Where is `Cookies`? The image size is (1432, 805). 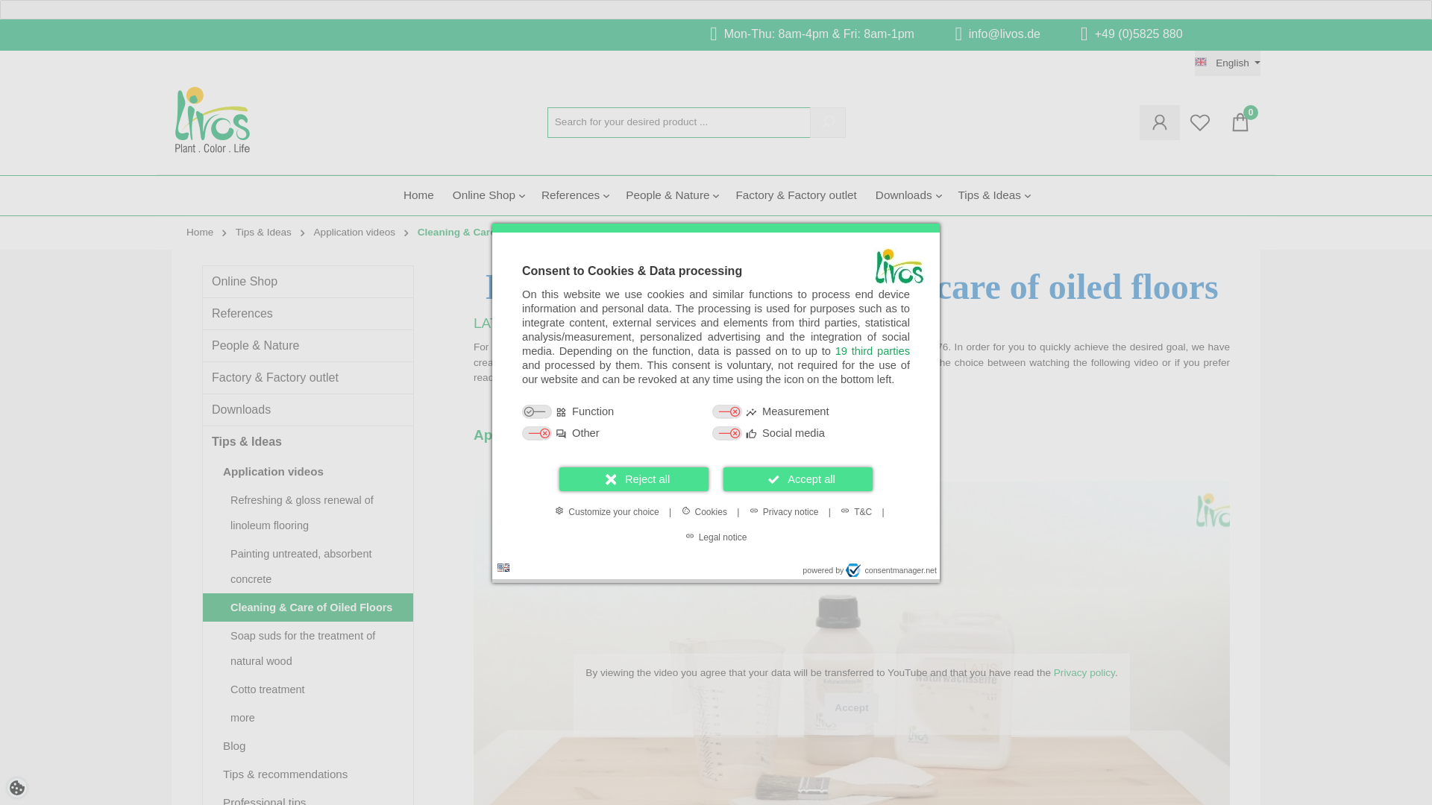 Cookies is located at coordinates (704, 511).